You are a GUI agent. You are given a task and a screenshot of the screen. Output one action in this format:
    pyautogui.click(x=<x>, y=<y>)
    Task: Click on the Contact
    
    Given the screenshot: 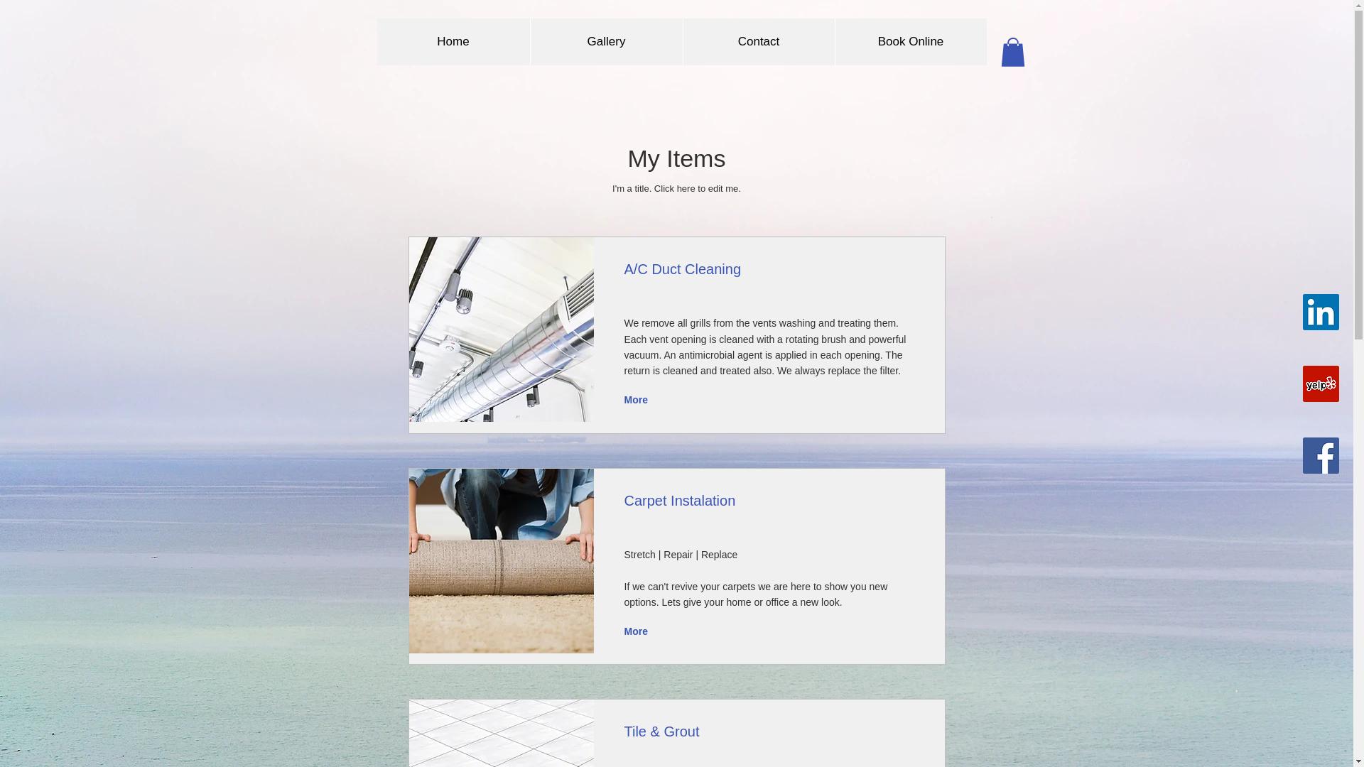 What is the action you would take?
    pyautogui.click(x=757, y=41)
    